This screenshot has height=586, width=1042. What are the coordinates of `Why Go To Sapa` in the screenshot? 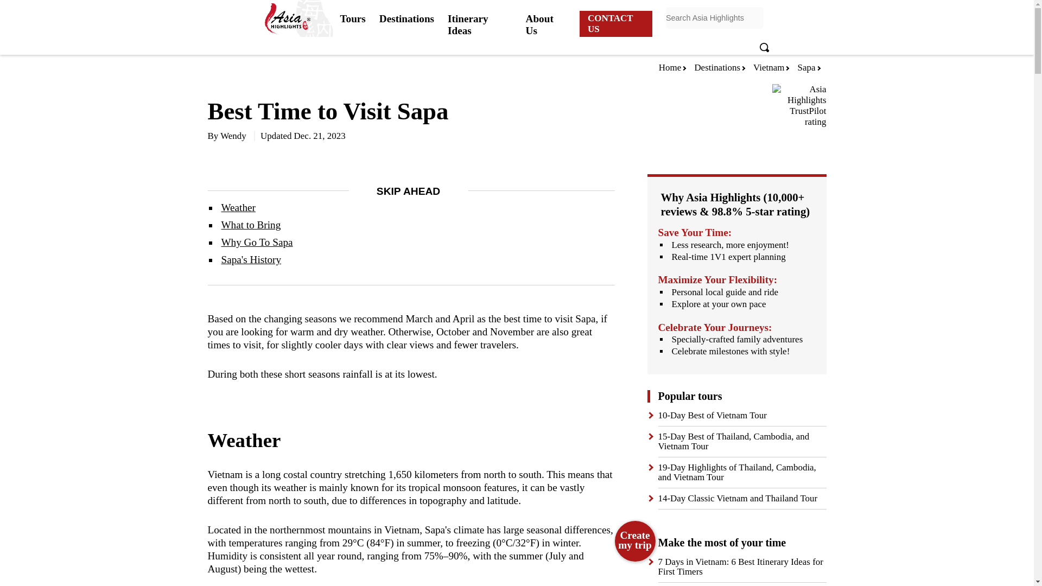 It's located at (257, 242).